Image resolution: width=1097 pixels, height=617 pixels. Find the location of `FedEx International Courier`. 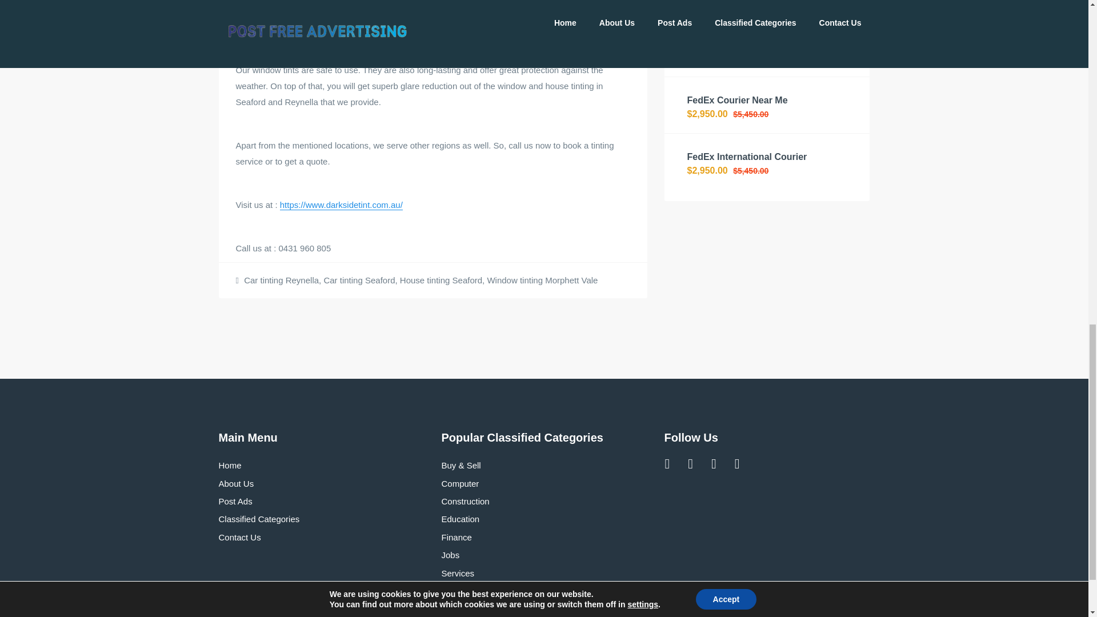

FedEx International Courier is located at coordinates (746, 157).